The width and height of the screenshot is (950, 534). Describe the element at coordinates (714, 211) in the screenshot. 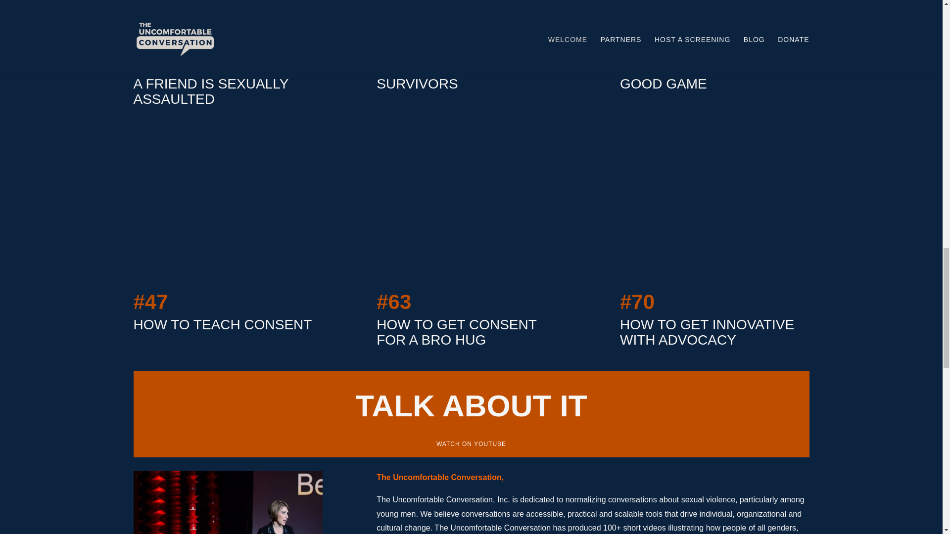

I see `56 How to Get Innovative With Advocacy` at that location.